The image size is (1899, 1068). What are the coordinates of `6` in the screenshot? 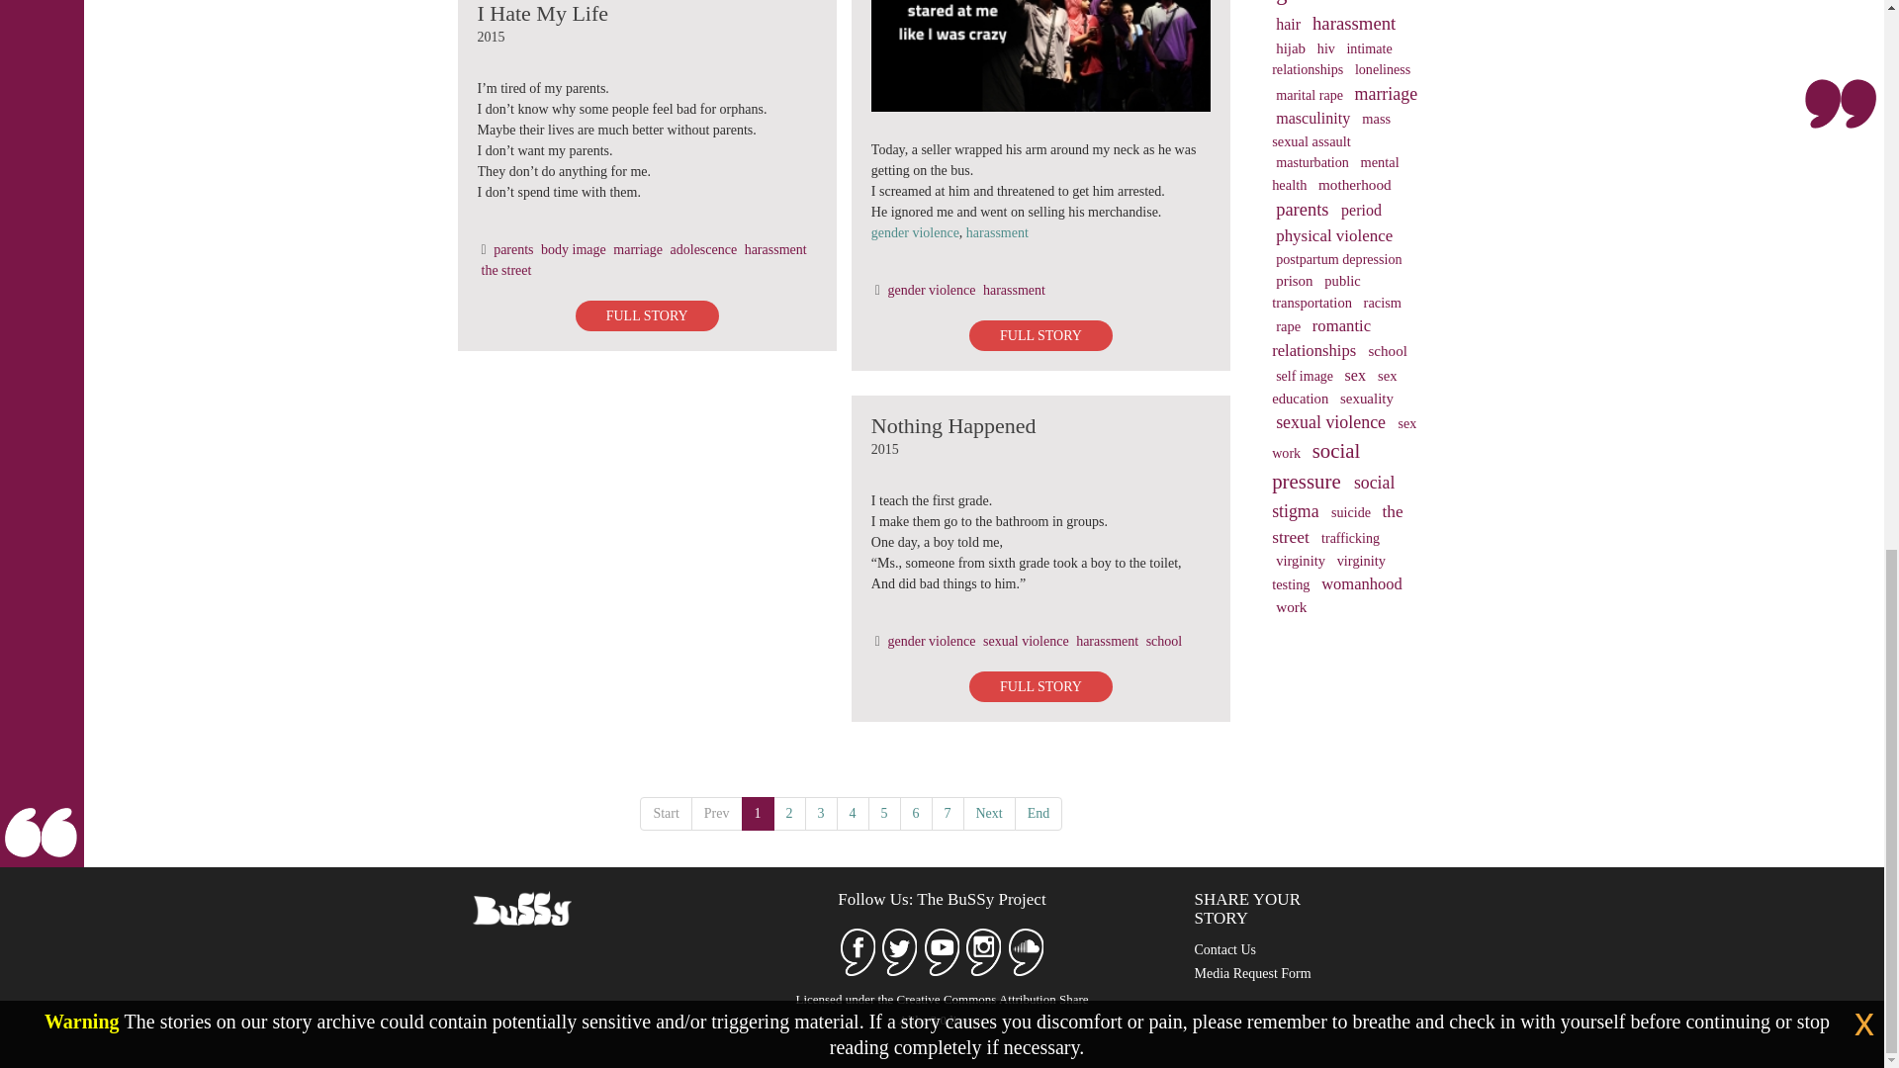 It's located at (916, 813).